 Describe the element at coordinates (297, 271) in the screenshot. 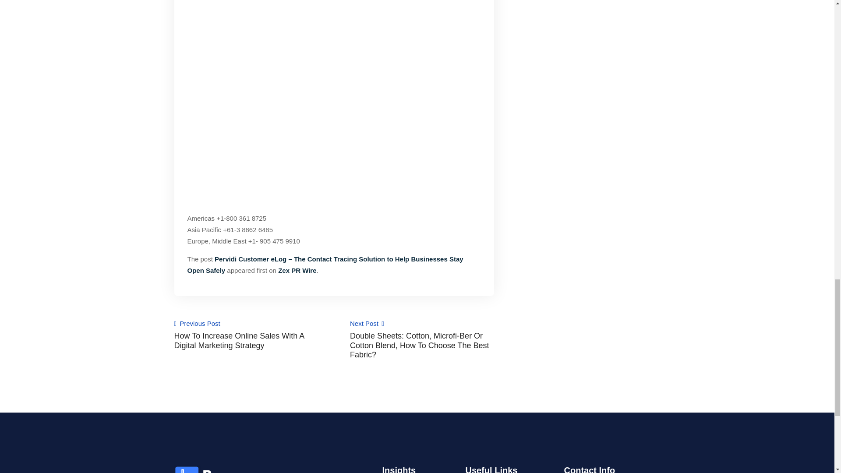

I see `Zex PR Wire` at that location.